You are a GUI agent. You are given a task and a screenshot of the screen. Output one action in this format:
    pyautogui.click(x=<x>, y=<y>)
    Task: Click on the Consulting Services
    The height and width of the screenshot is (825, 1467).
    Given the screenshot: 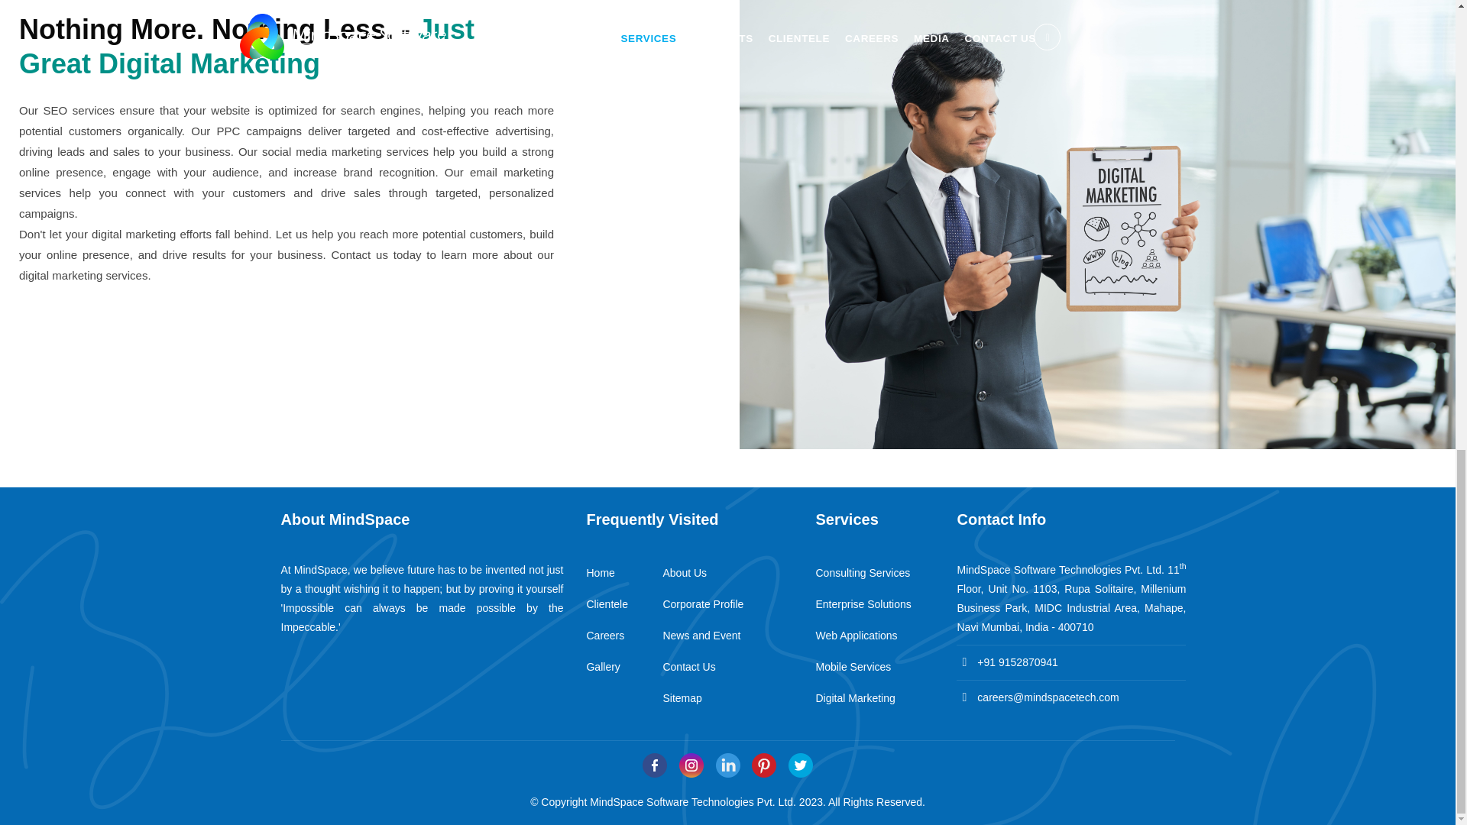 What is the action you would take?
    pyautogui.click(x=862, y=573)
    